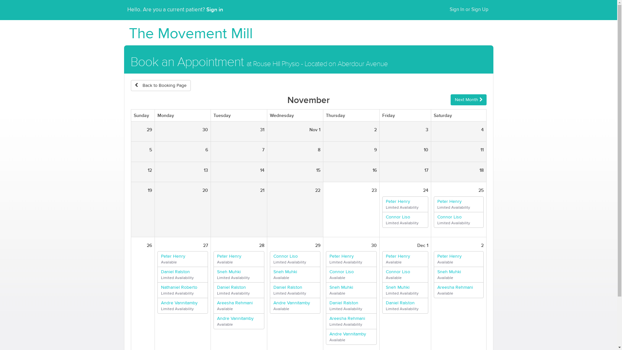 This screenshot has width=622, height=350. I want to click on Connor Liso
Available, so click(351, 275).